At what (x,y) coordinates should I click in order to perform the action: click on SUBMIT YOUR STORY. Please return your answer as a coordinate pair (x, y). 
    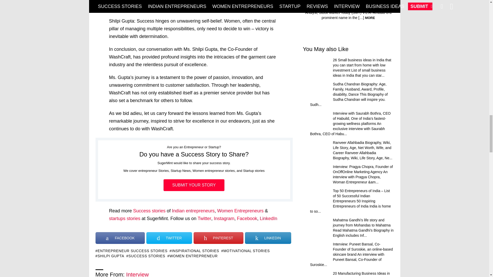
    Looking at the image, I should click on (194, 185).